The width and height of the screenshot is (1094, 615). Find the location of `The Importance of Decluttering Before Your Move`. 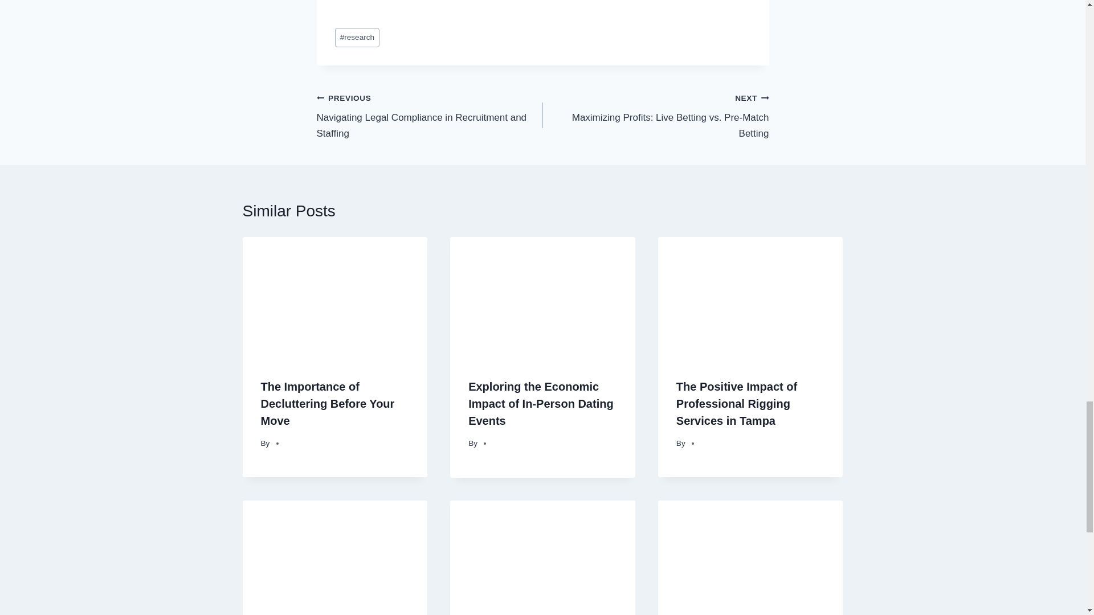

The Importance of Decluttering Before Your Move is located at coordinates (540, 403).